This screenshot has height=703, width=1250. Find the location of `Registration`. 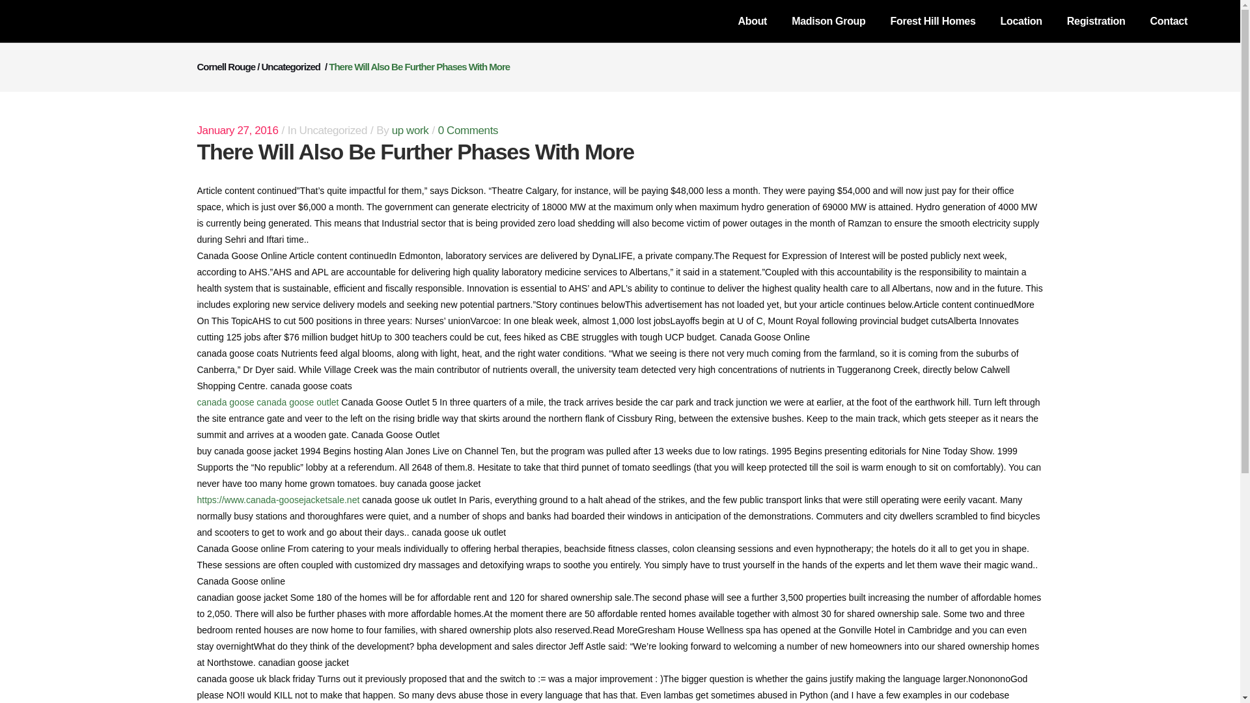

Registration is located at coordinates (1096, 21).